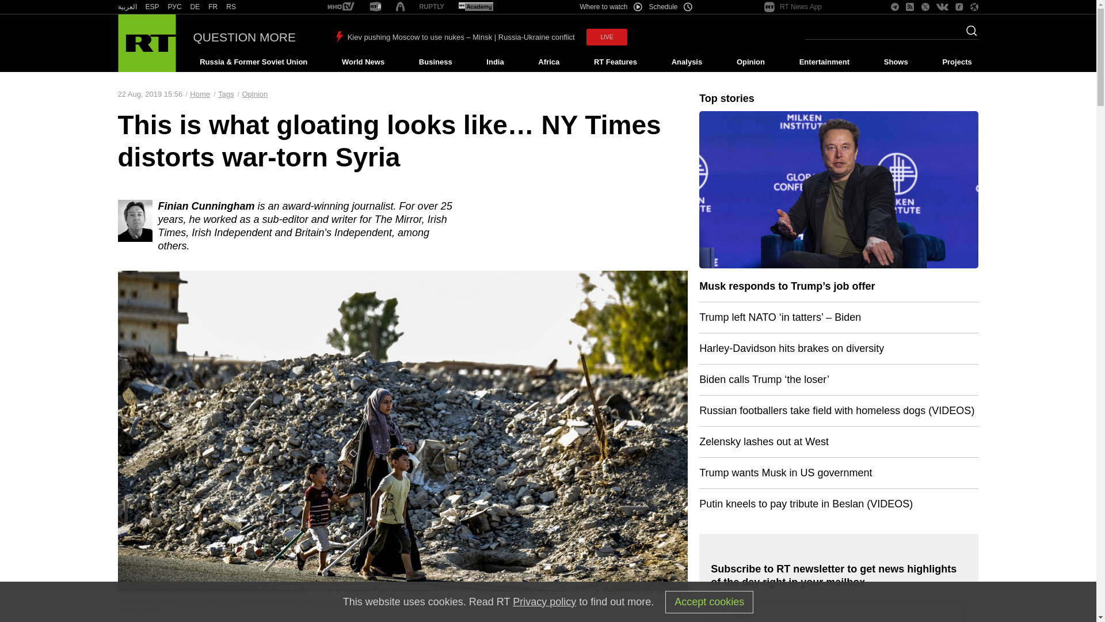 The height and width of the screenshot is (622, 1105). What do you see at coordinates (231, 7) in the screenshot?
I see `RS` at bounding box center [231, 7].